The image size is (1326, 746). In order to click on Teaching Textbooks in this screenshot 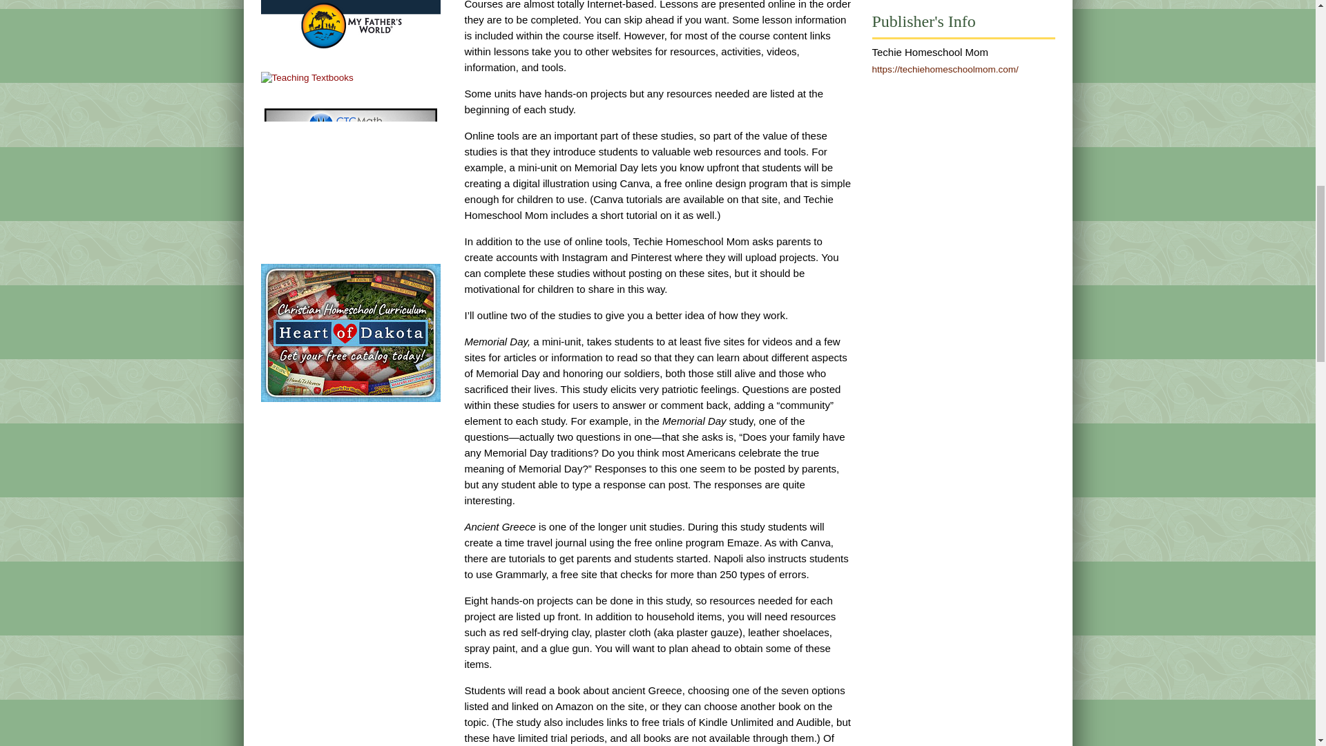, I will do `click(307, 77)`.